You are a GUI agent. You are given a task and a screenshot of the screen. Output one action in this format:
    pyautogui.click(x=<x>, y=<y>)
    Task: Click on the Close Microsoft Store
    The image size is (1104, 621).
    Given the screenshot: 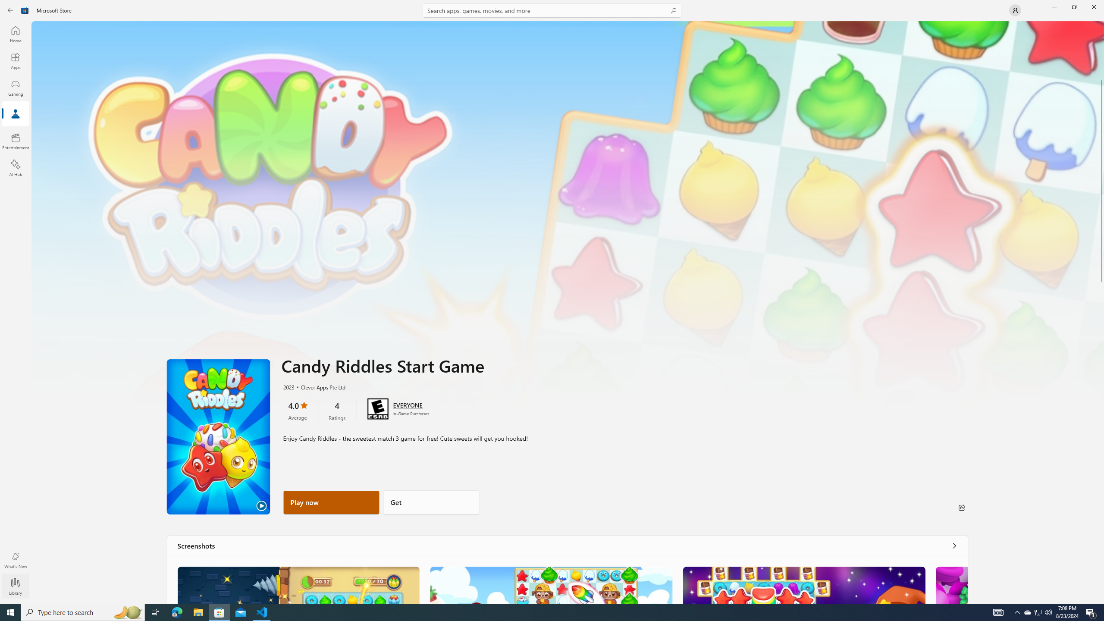 What is the action you would take?
    pyautogui.click(x=1094, y=7)
    